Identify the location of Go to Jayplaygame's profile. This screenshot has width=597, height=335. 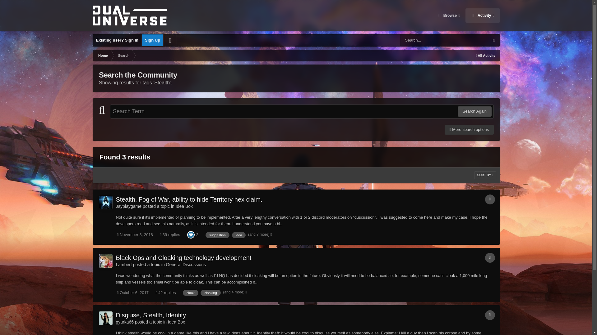
(129, 206).